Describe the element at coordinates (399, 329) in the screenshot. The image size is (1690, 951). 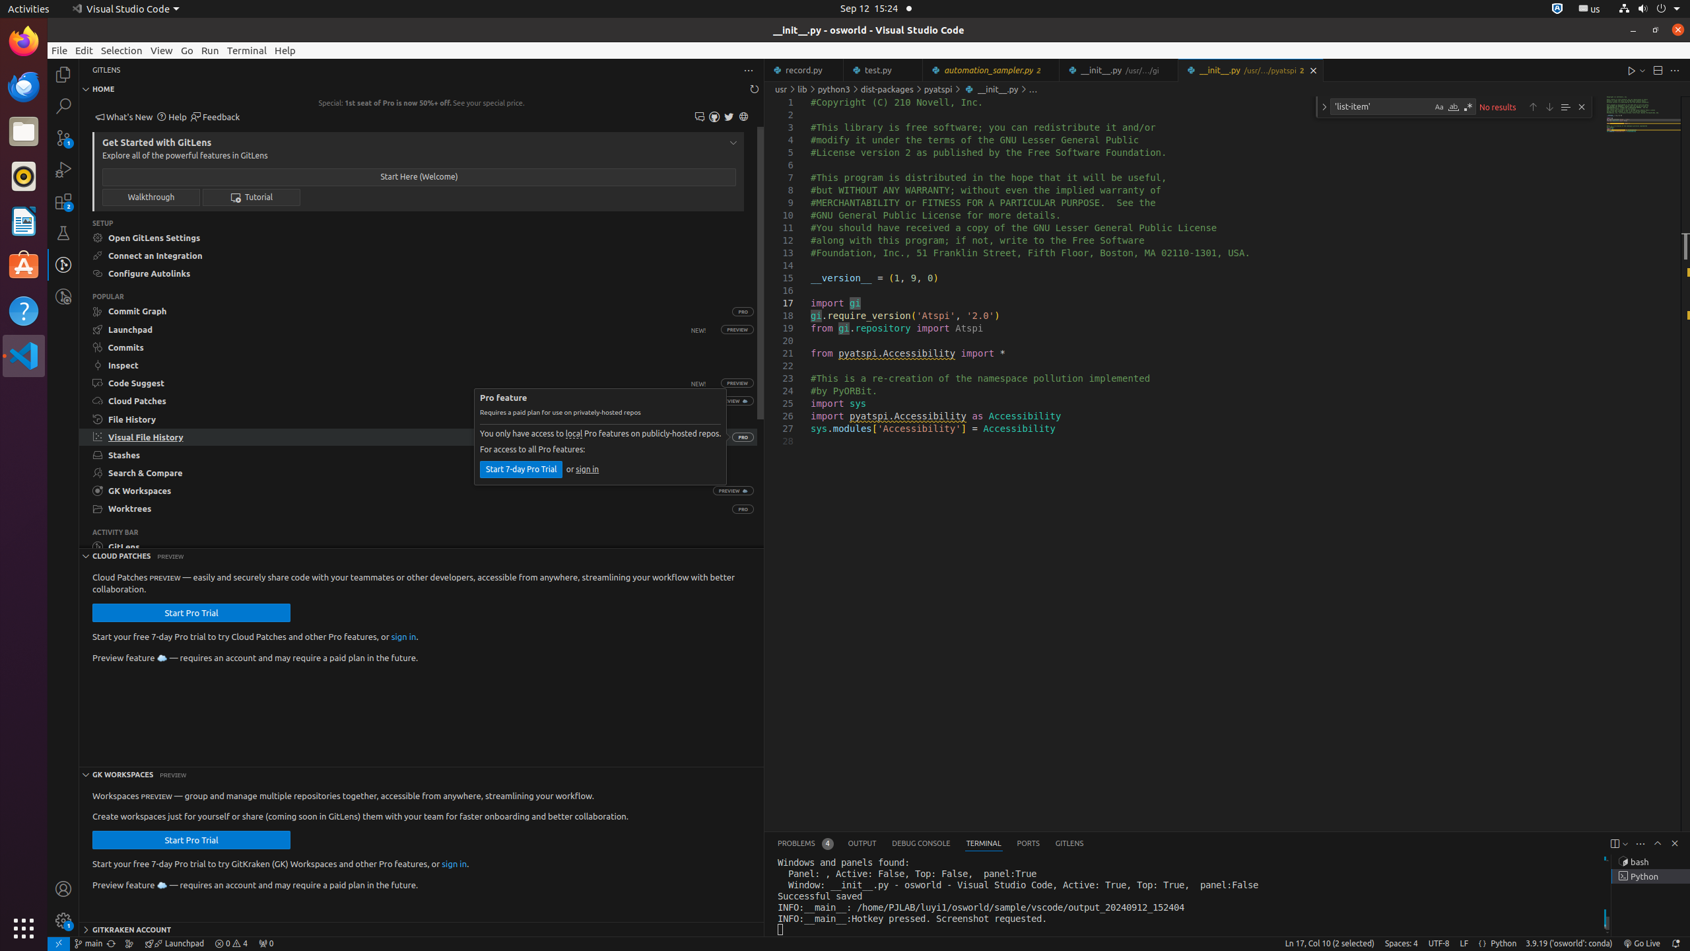
I see `Open Launchpad` at that location.